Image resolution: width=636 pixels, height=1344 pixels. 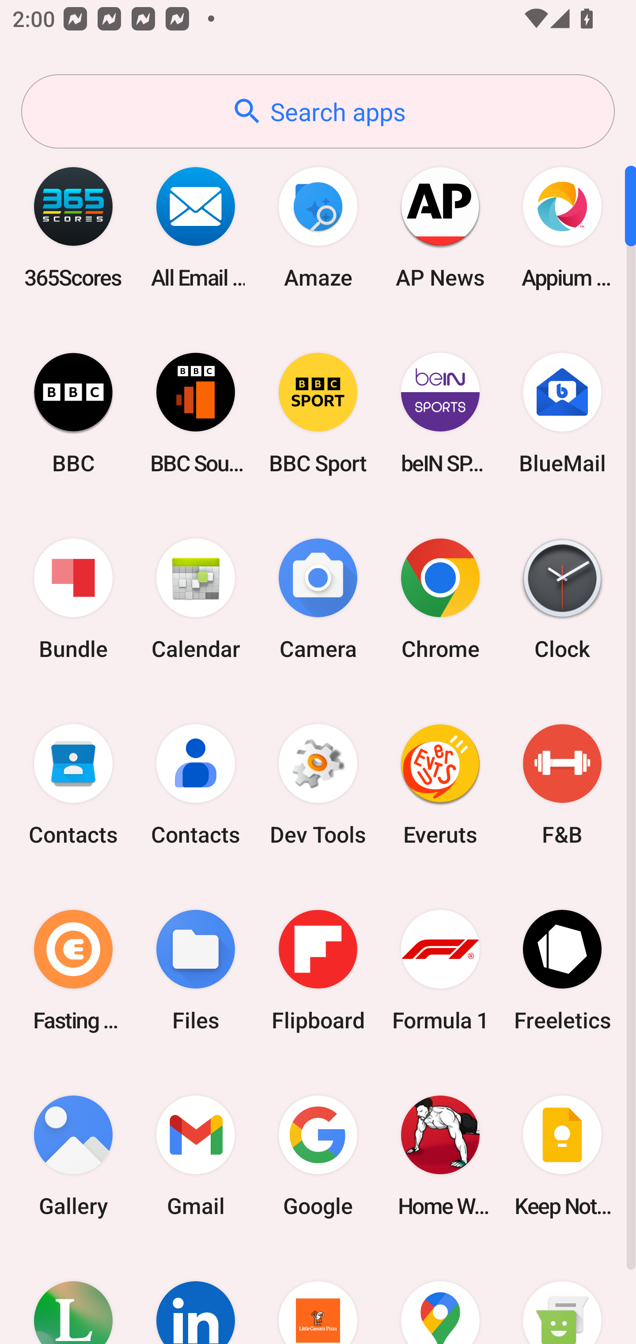 I want to click on LinkedIn, so click(x=196, y=1296).